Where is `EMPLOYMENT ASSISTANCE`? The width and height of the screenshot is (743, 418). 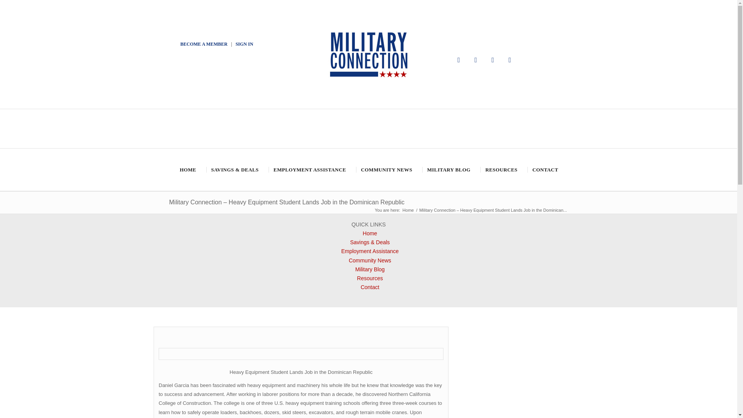 EMPLOYMENT ASSISTANCE is located at coordinates (309, 170).